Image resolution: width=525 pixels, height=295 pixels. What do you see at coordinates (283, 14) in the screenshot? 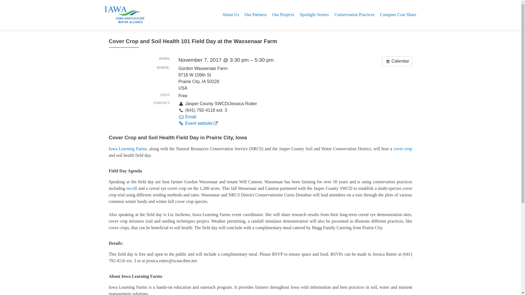
I see `Our Projects` at bounding box center [283, 14].